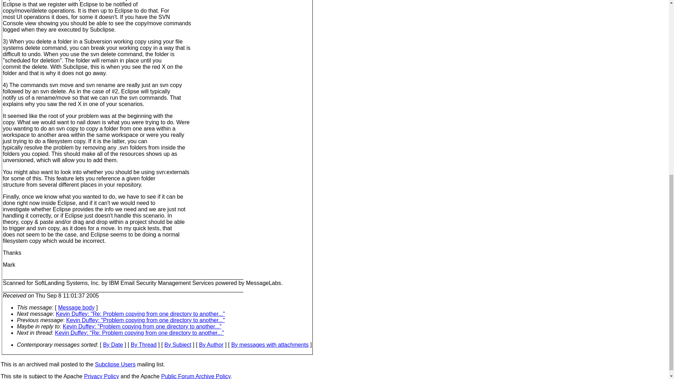 The height and width of the screenshot is (379, 674). I want to click on By Thread, so click(144, 345).